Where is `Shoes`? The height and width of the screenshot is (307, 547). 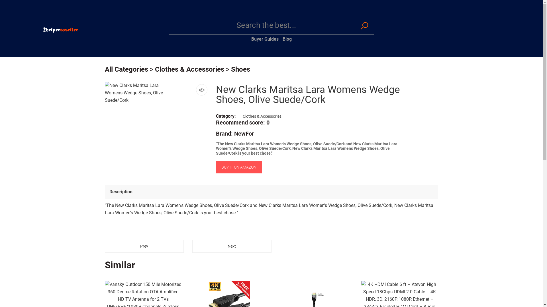 Shoes is located at coordinates (240, 69).